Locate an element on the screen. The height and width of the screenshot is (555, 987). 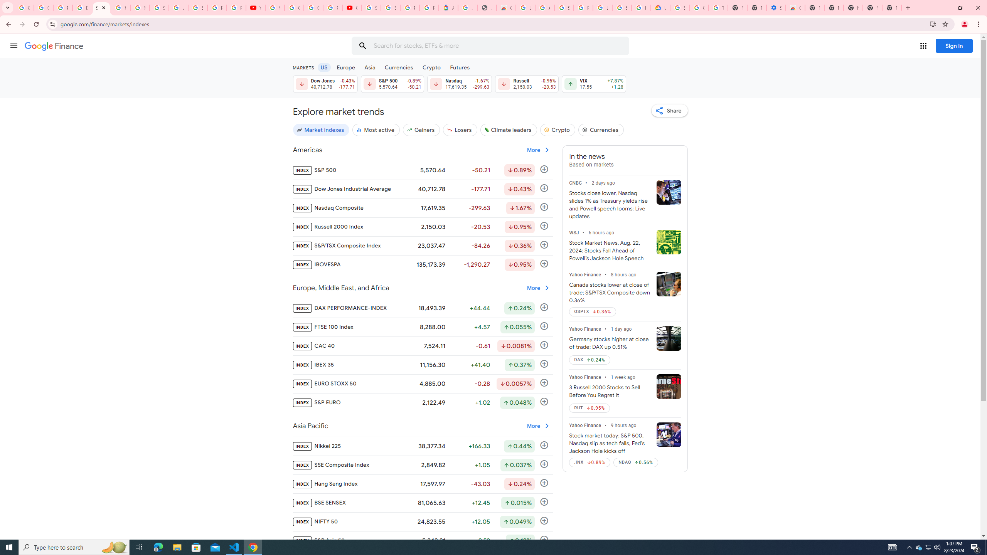
INDEX IBOVESPA 135,173.39 -1,290.27 Down by 0.95% Follow is located at coordinates (423, 264).